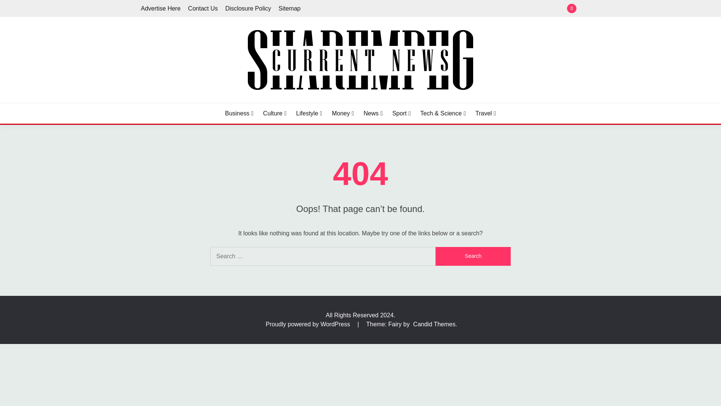  I want to click on Lifestyle, so click(309, 114).